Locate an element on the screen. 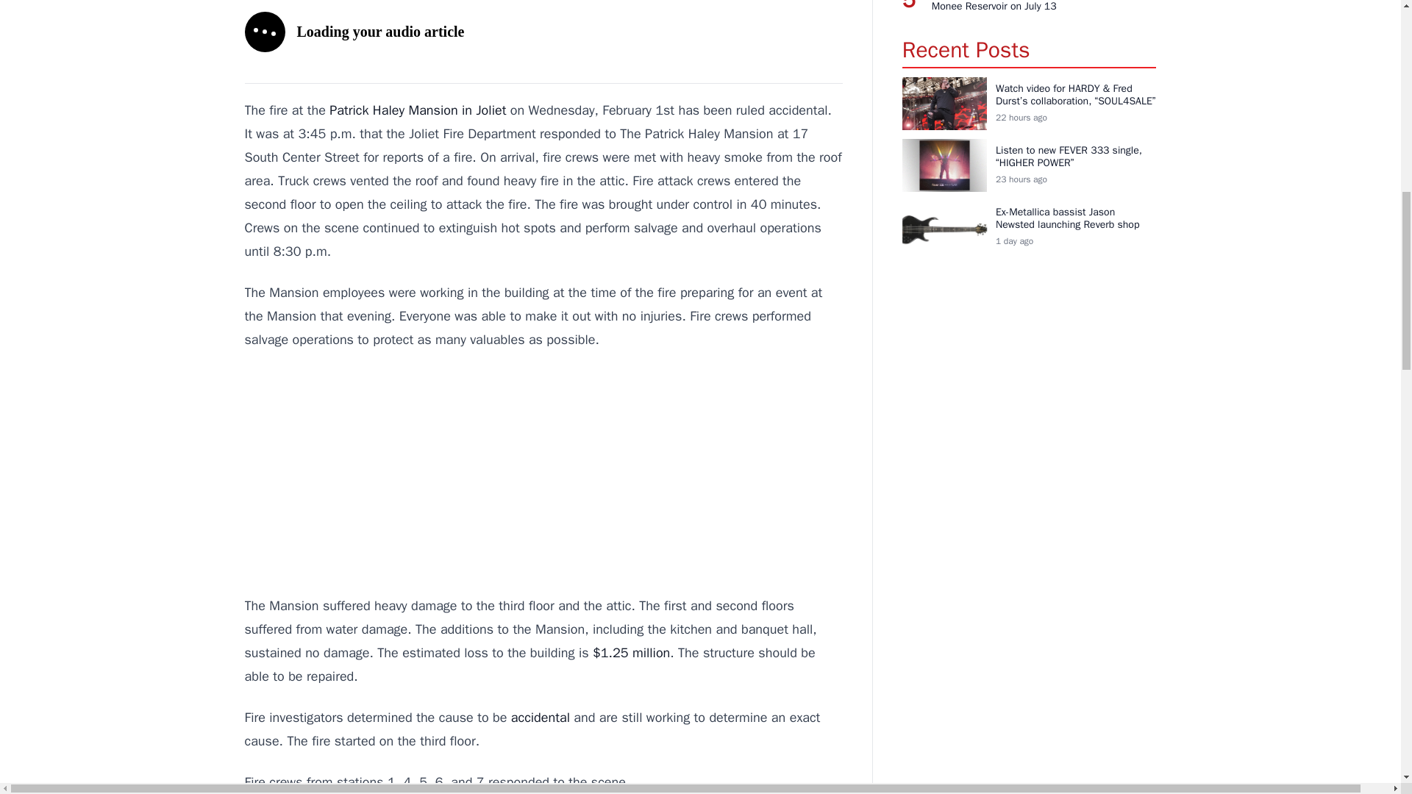  3rd party ad content is located at coordinates (543, 472).